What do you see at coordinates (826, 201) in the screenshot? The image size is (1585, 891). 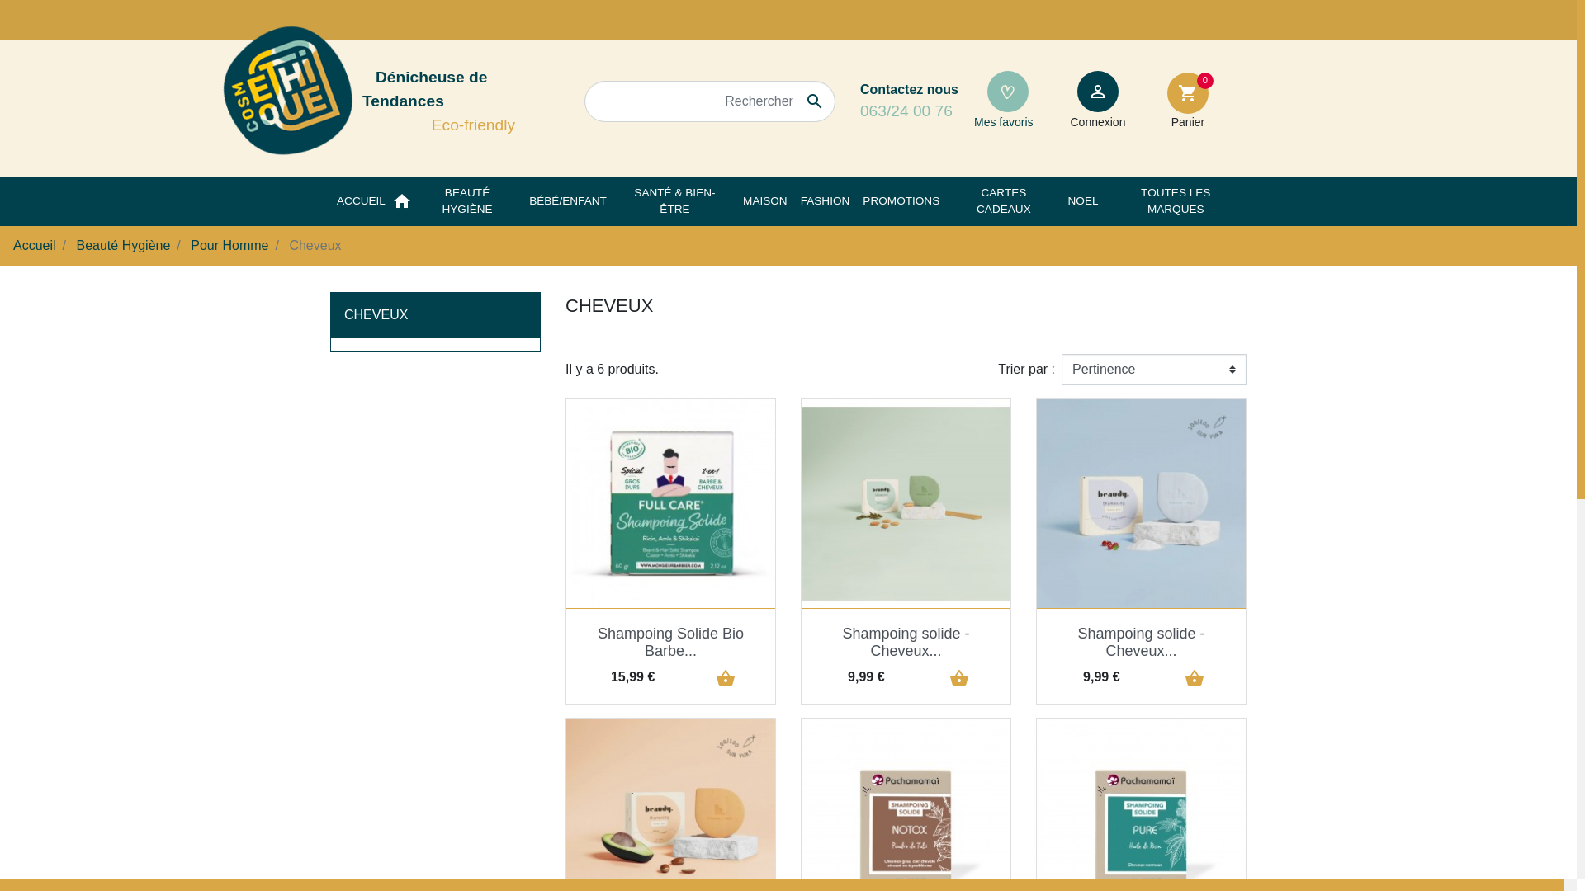 I see `FASHION` at bounding box center [826, 201].